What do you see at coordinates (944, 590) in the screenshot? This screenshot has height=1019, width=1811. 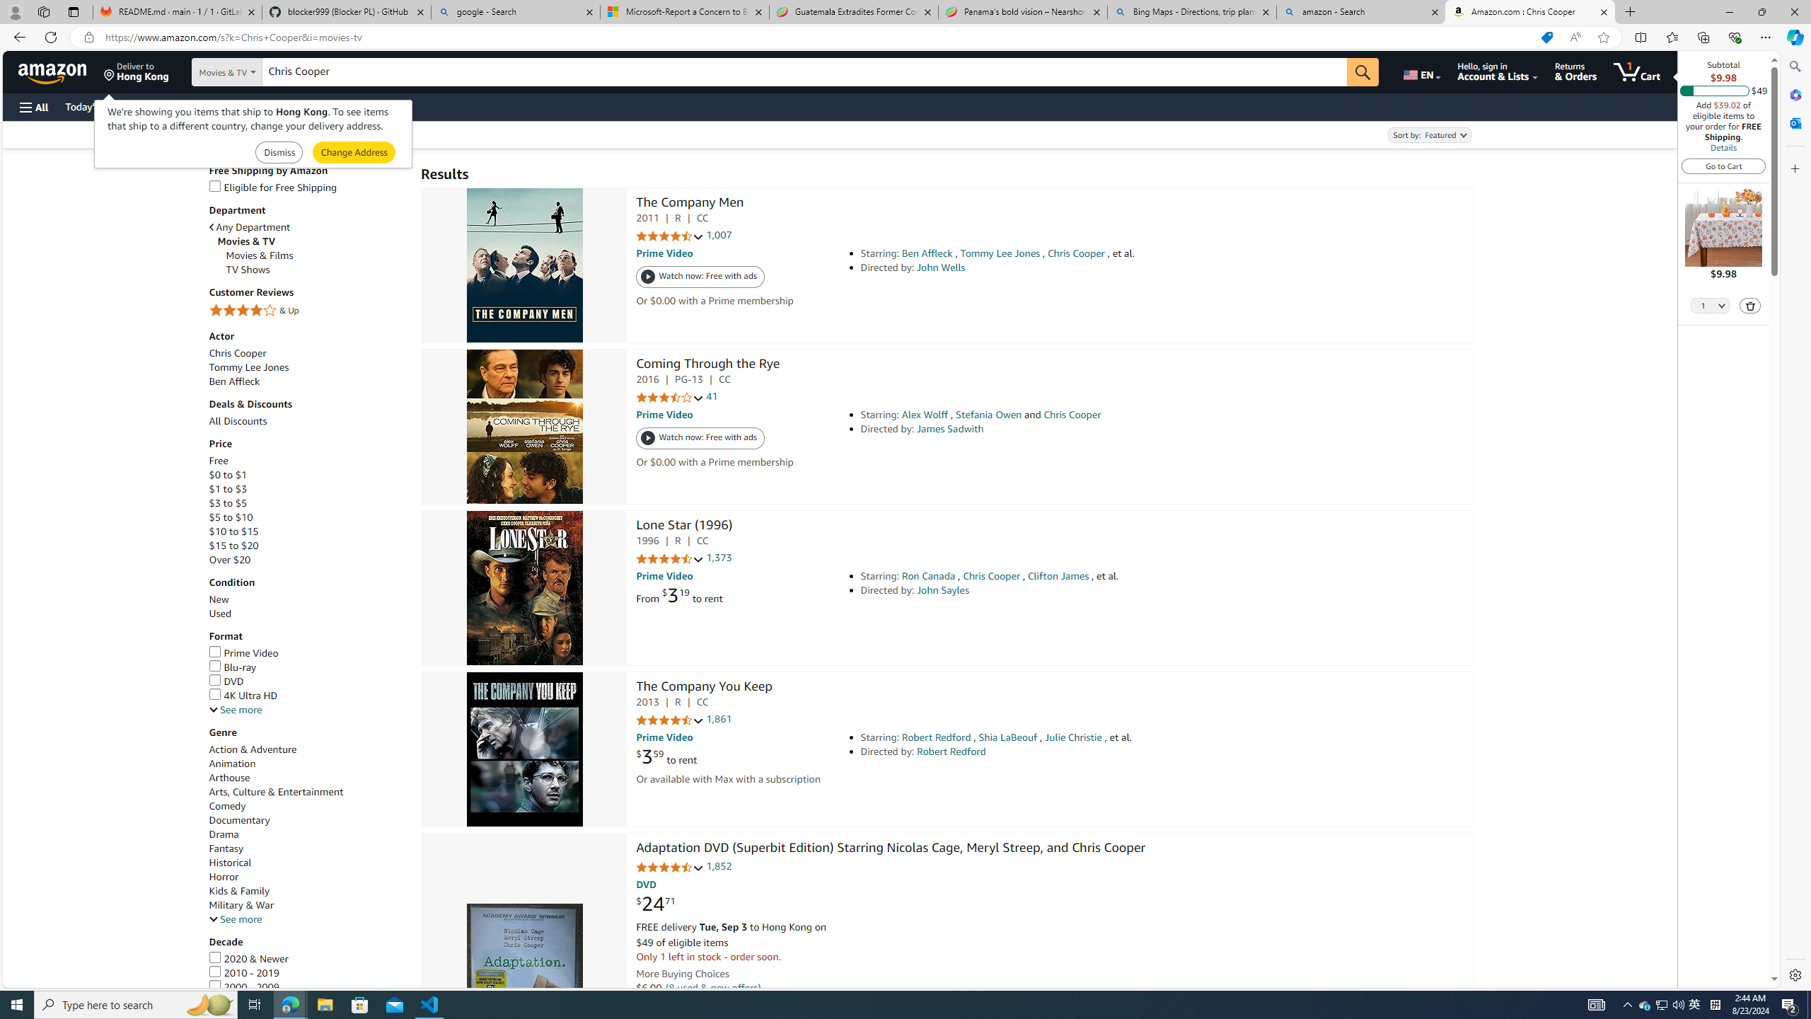 I see `John Sayles` at bounding box center [944, 590].